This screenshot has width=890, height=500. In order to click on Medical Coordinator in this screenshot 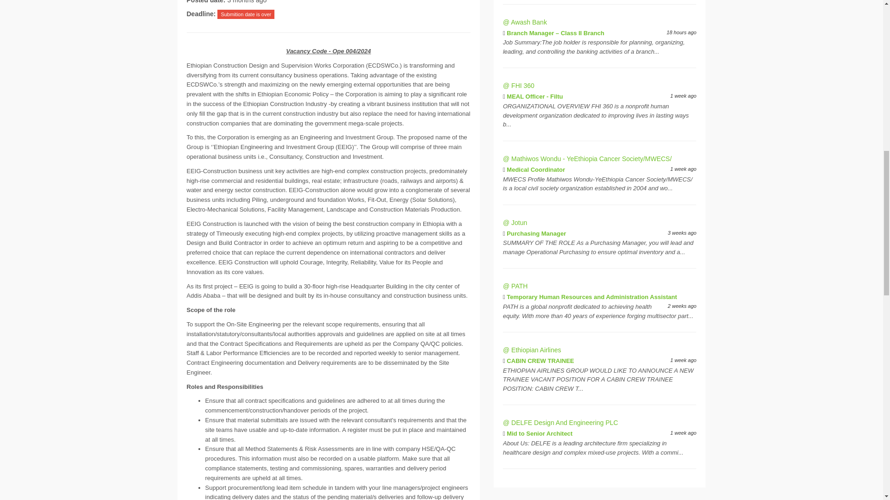, I will do `click(536, 169)`.